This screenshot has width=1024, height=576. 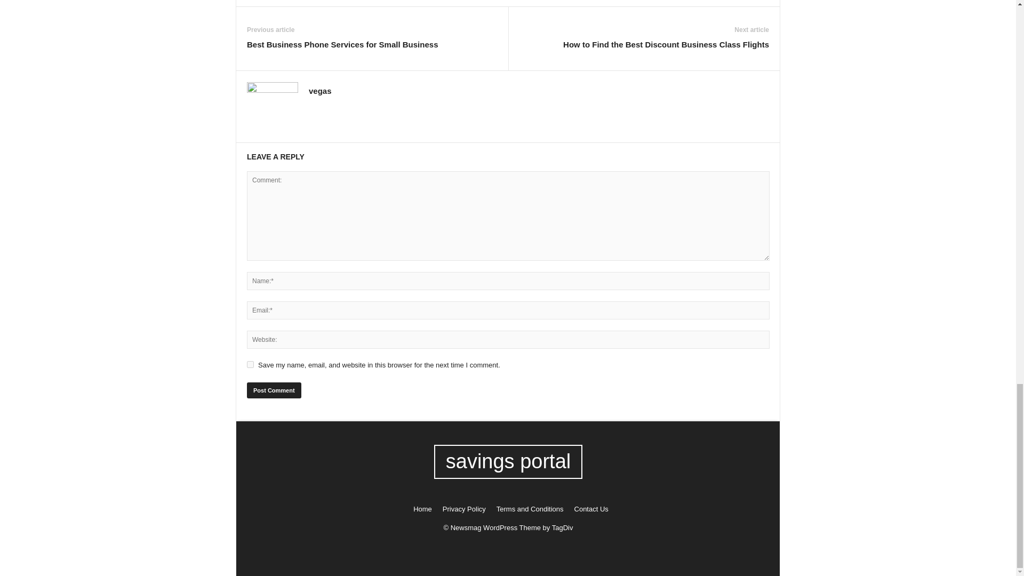 What do you see at coordinates (530, 509) in the screenshot?
I see `Terms and Conditions` at bounding box center [530, 509].